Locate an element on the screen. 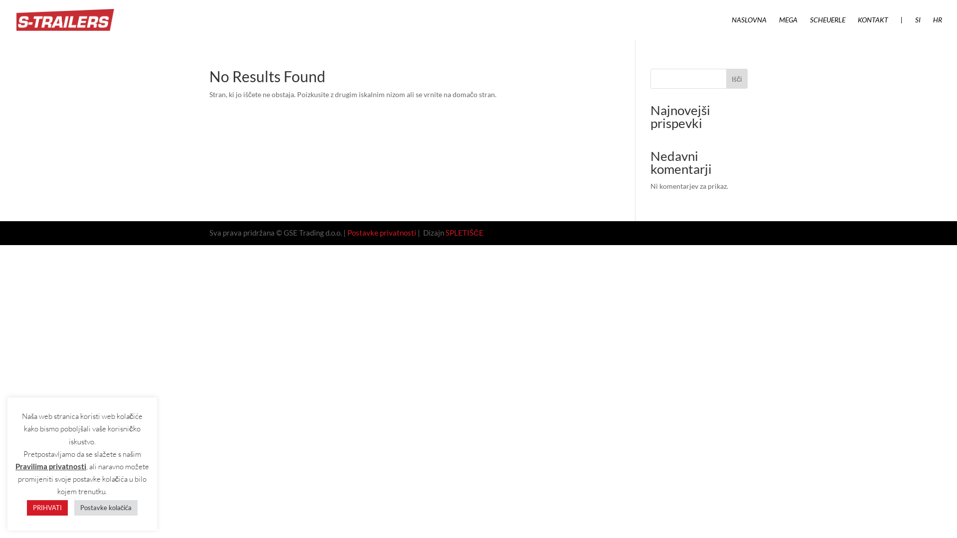 This screenshot has width=957, height=538. PRIHVATI is located at coordinates (47, 508).